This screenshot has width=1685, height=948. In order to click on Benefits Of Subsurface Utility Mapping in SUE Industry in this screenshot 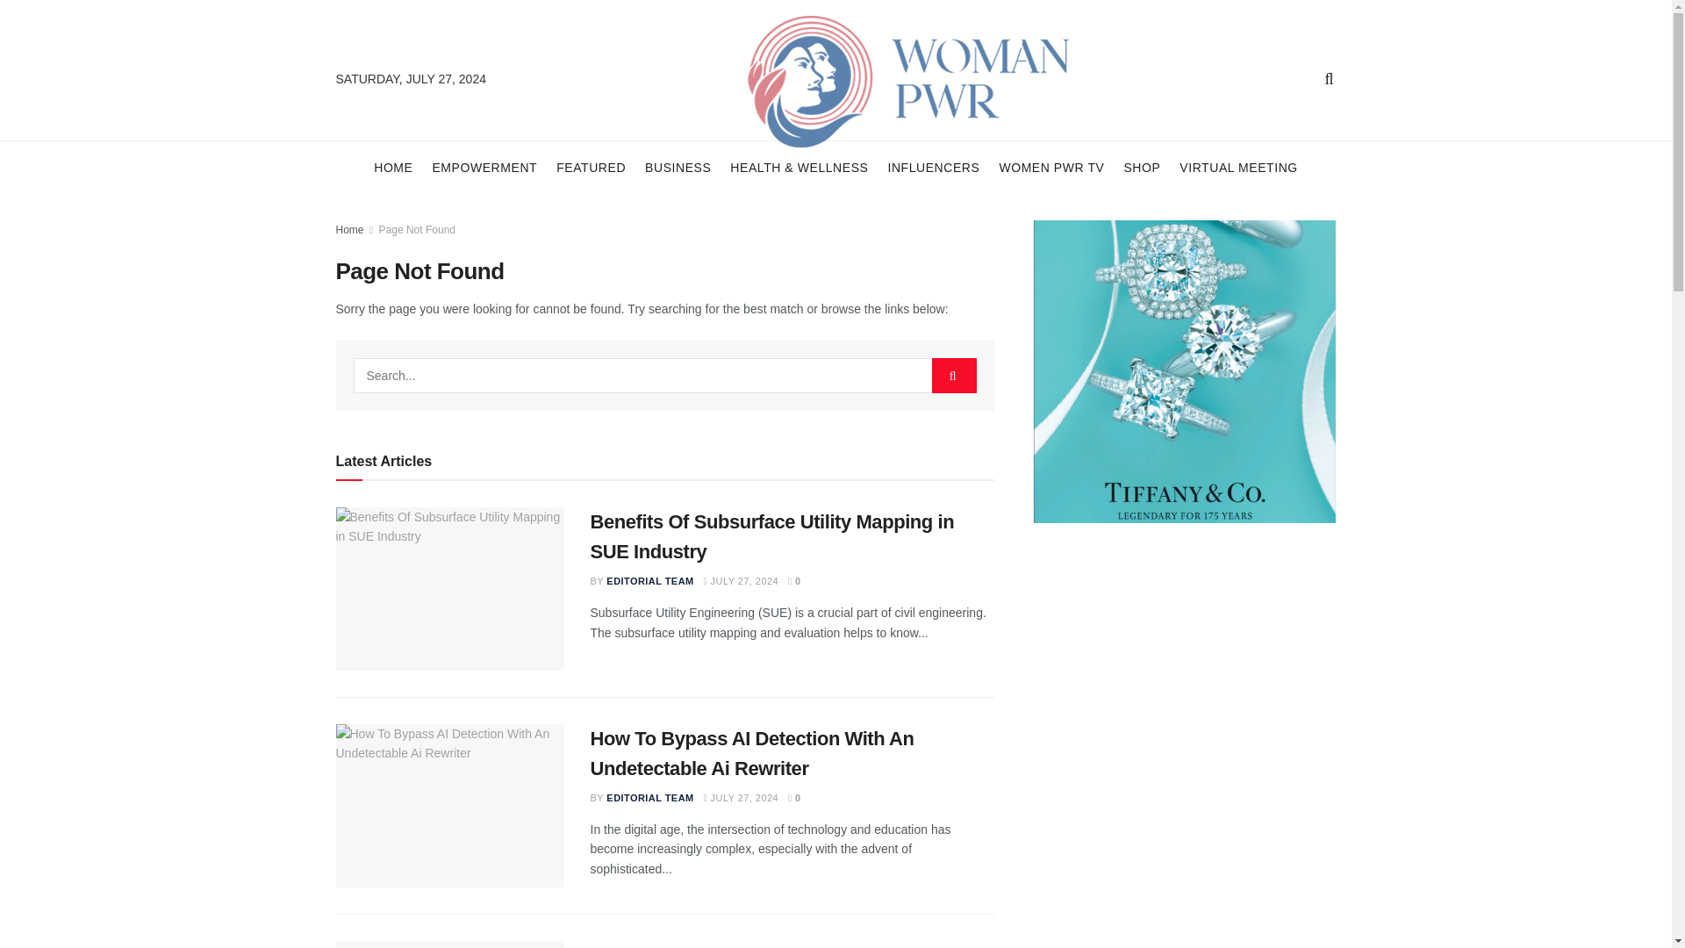, I will do `click(449, 588)`.